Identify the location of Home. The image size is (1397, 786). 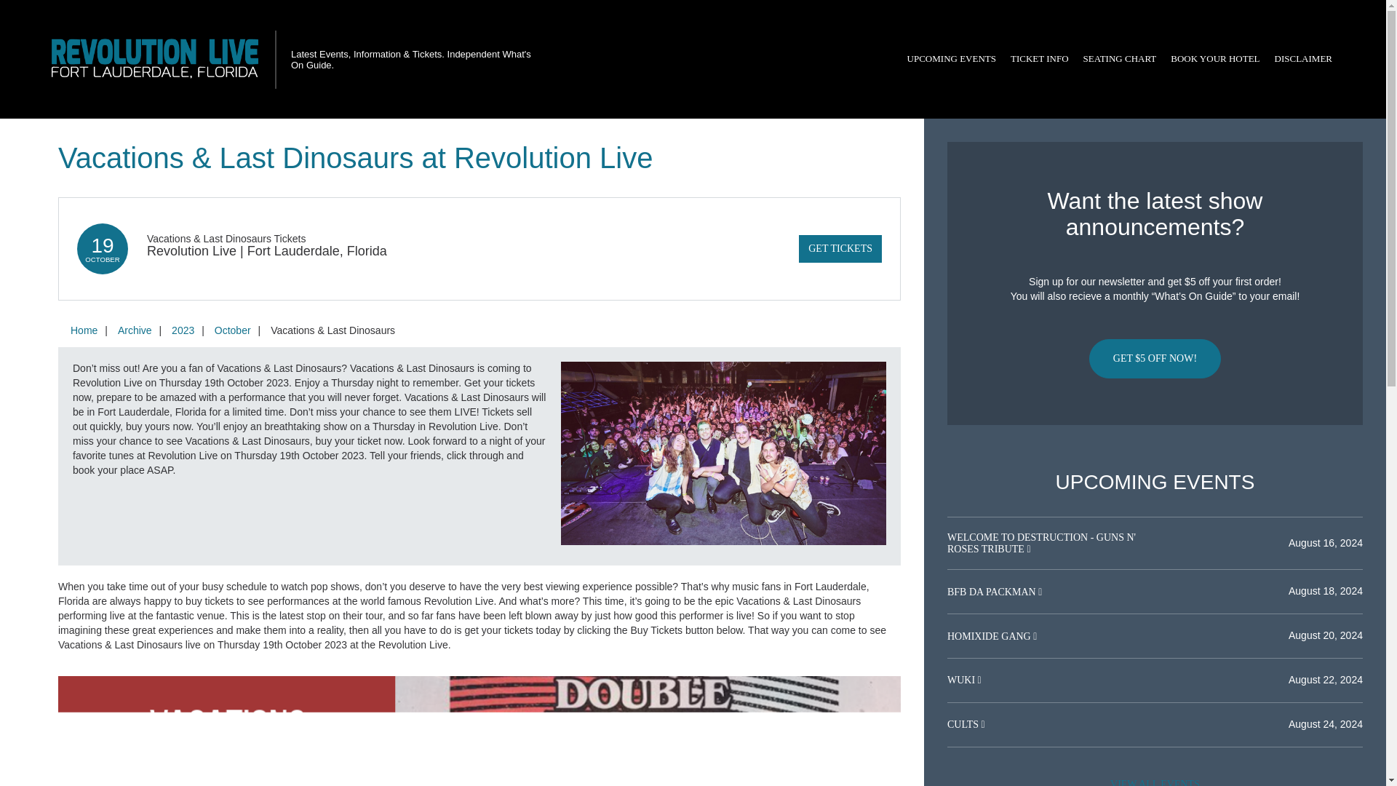
(84, 330).